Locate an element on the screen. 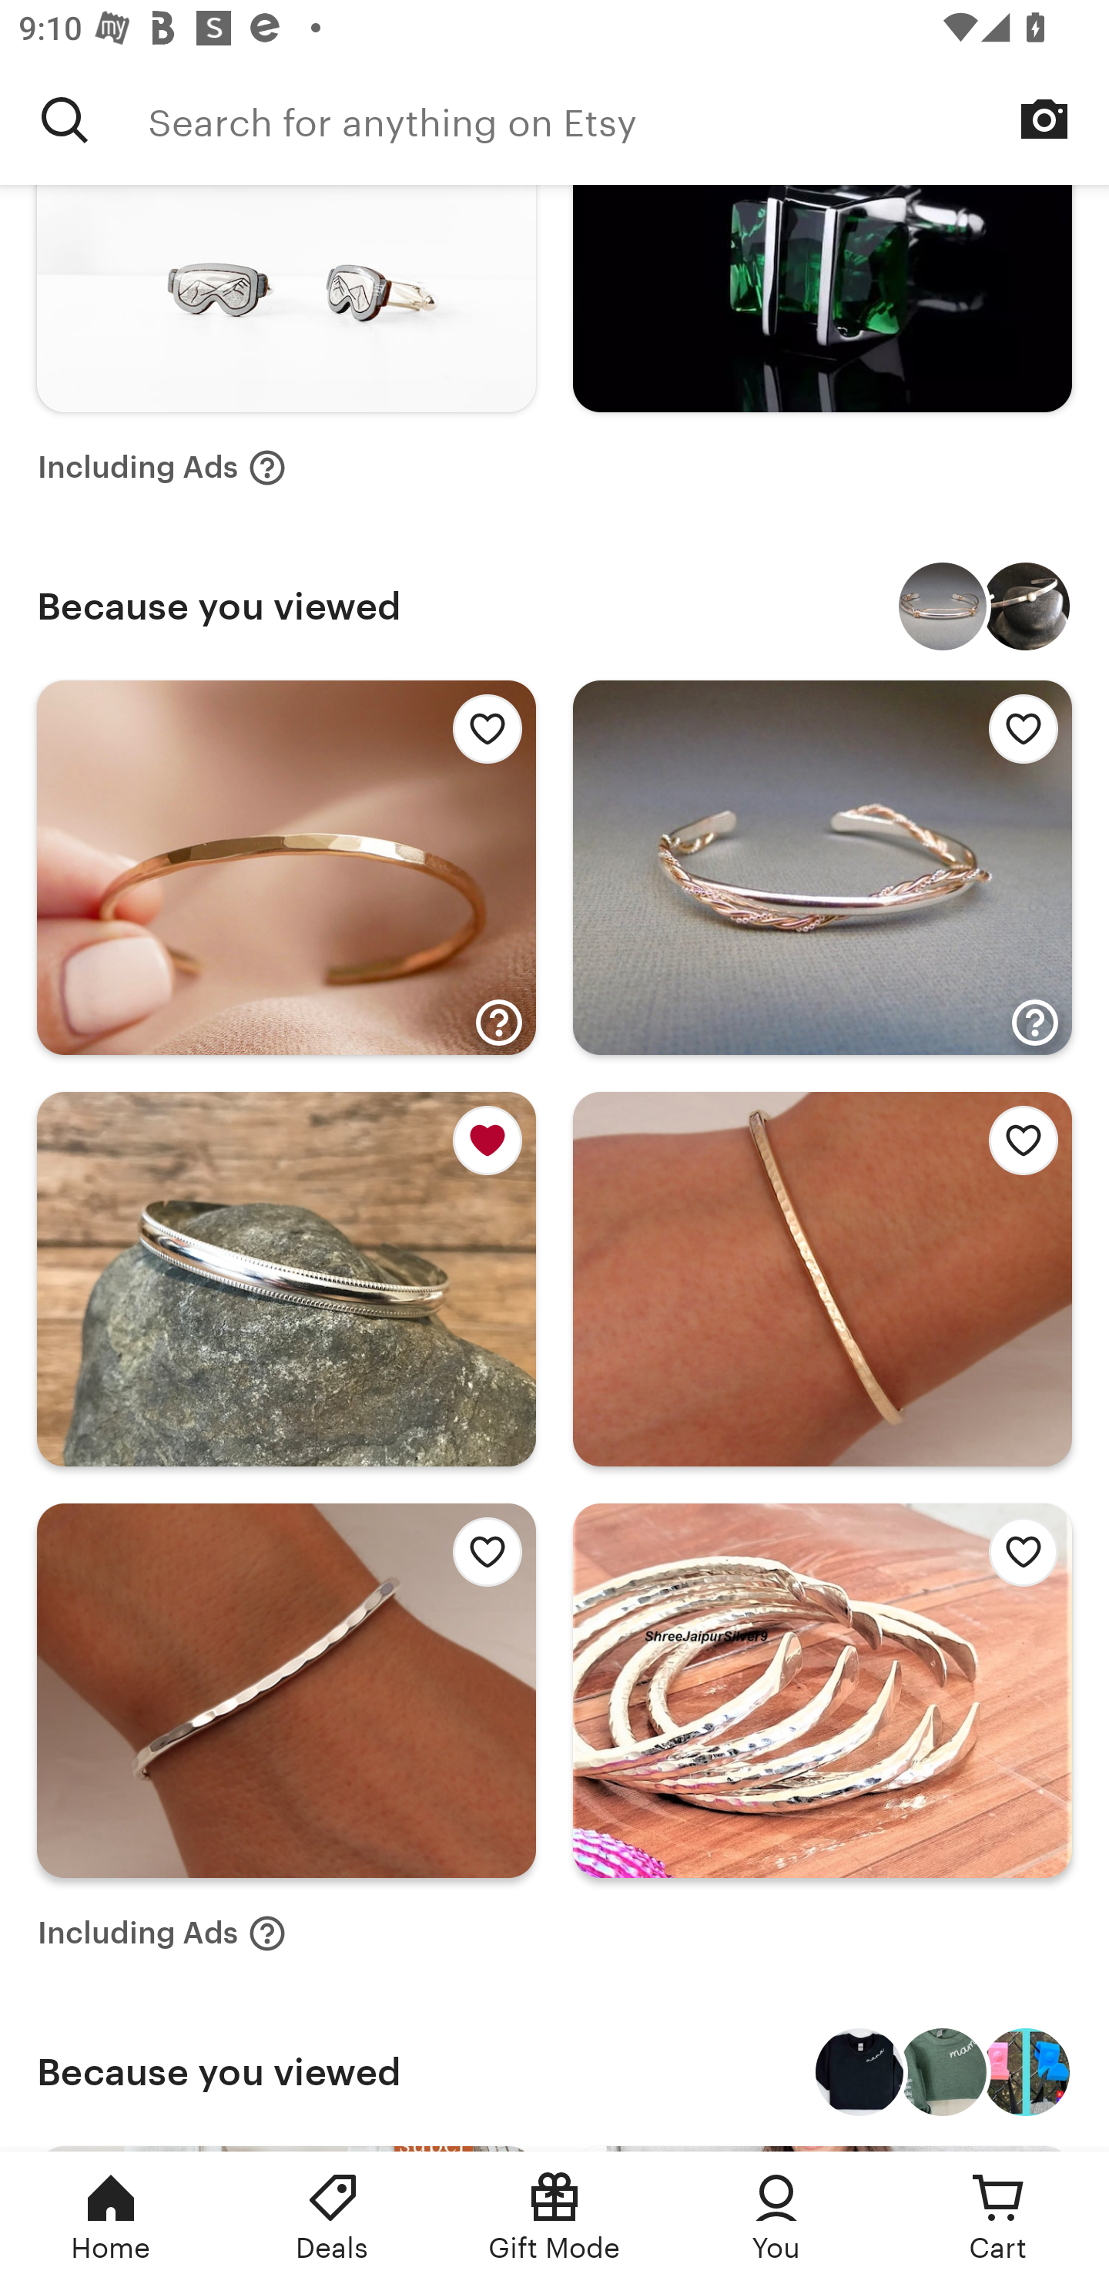 This screenshot has width=1109, height=2281. Deals is located at coordinates (333, 2216).